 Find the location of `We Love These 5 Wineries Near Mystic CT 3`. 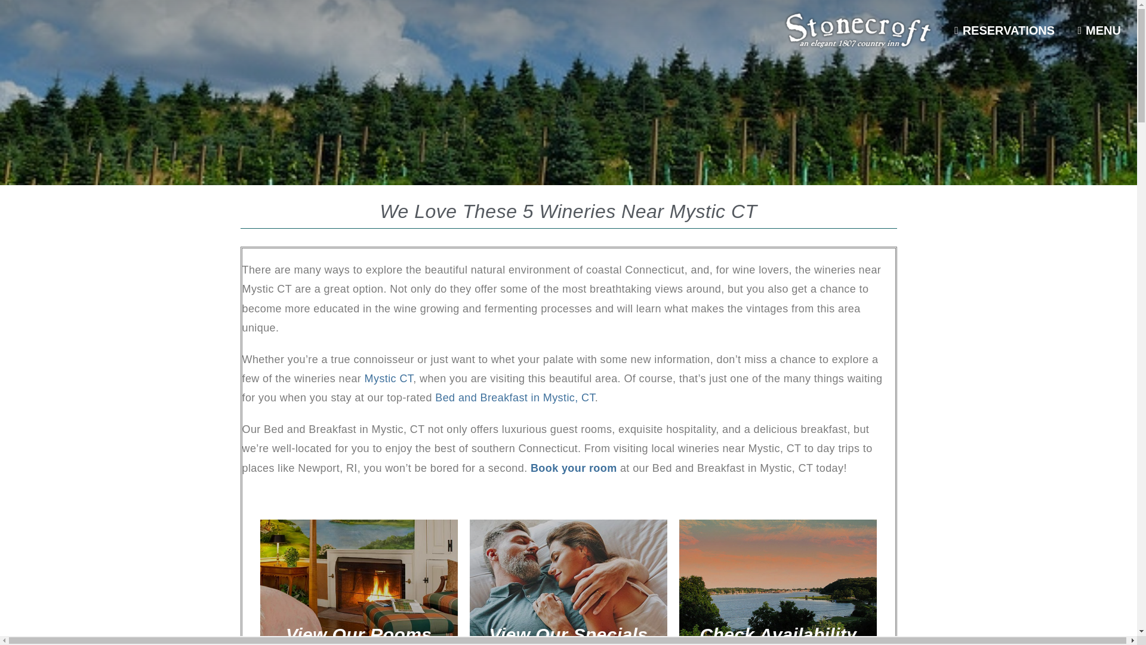

We Love These 5 Wineries Near Mystic CT 3 is located at coordinates (778, 582).